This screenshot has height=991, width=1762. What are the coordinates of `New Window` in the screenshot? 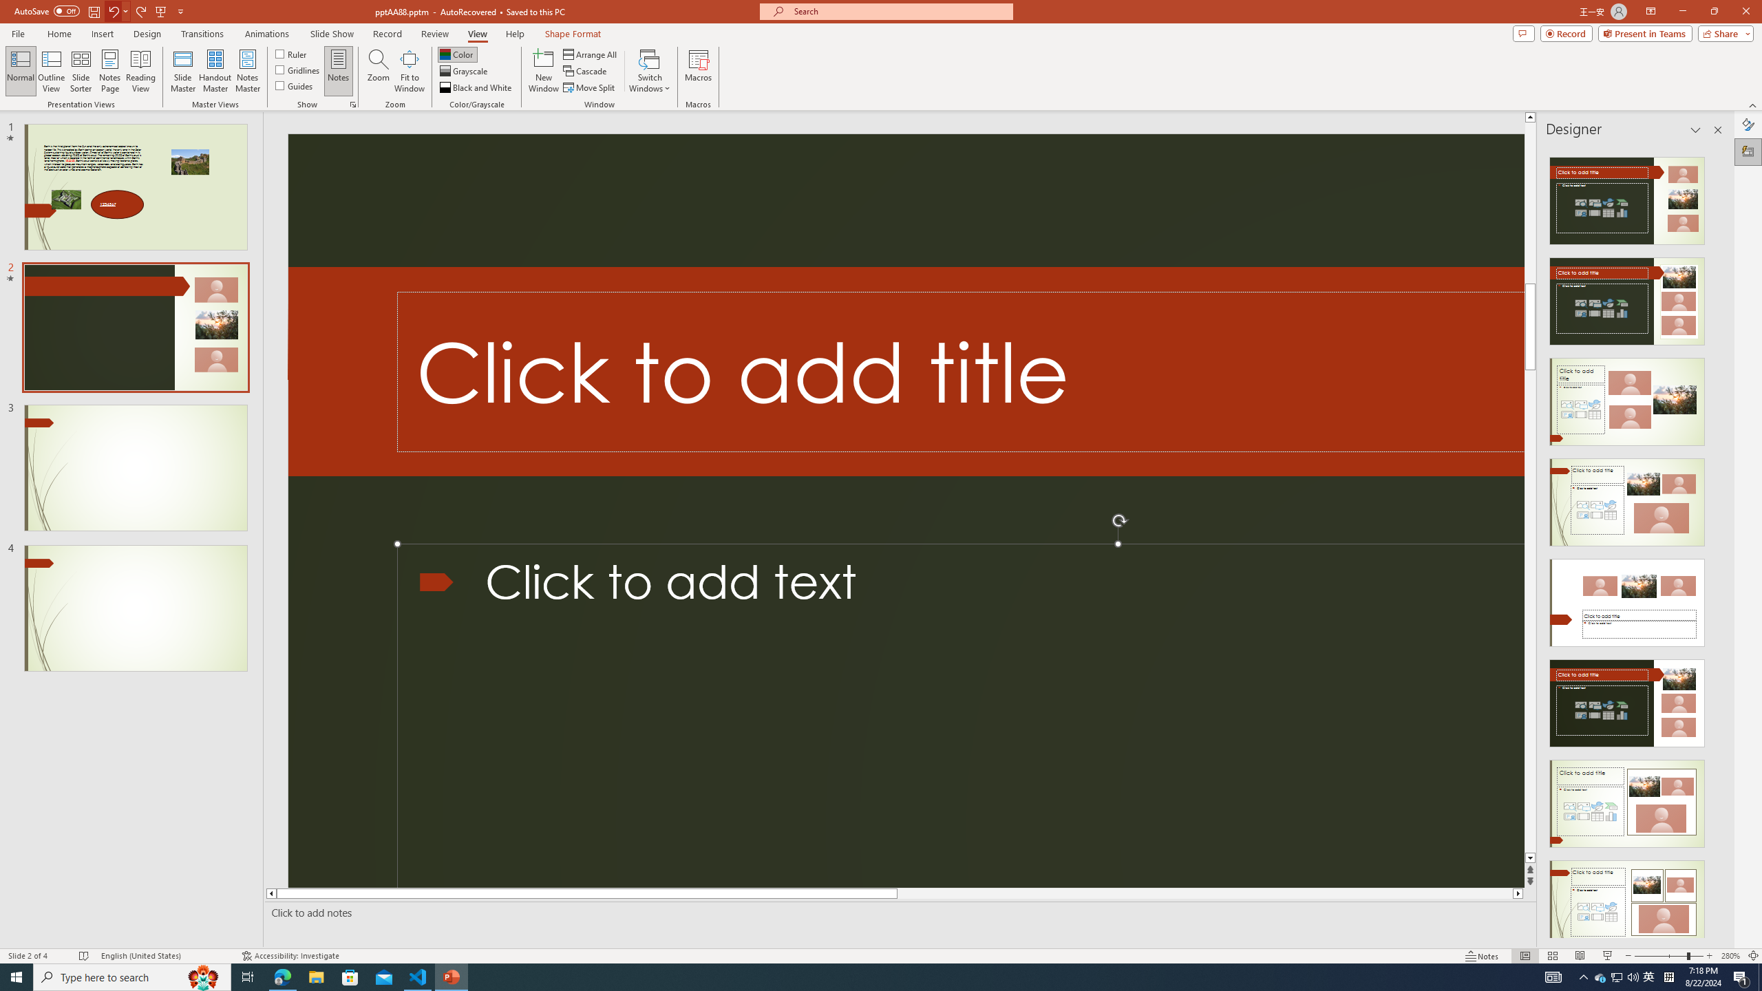 It's located at (544, 71).